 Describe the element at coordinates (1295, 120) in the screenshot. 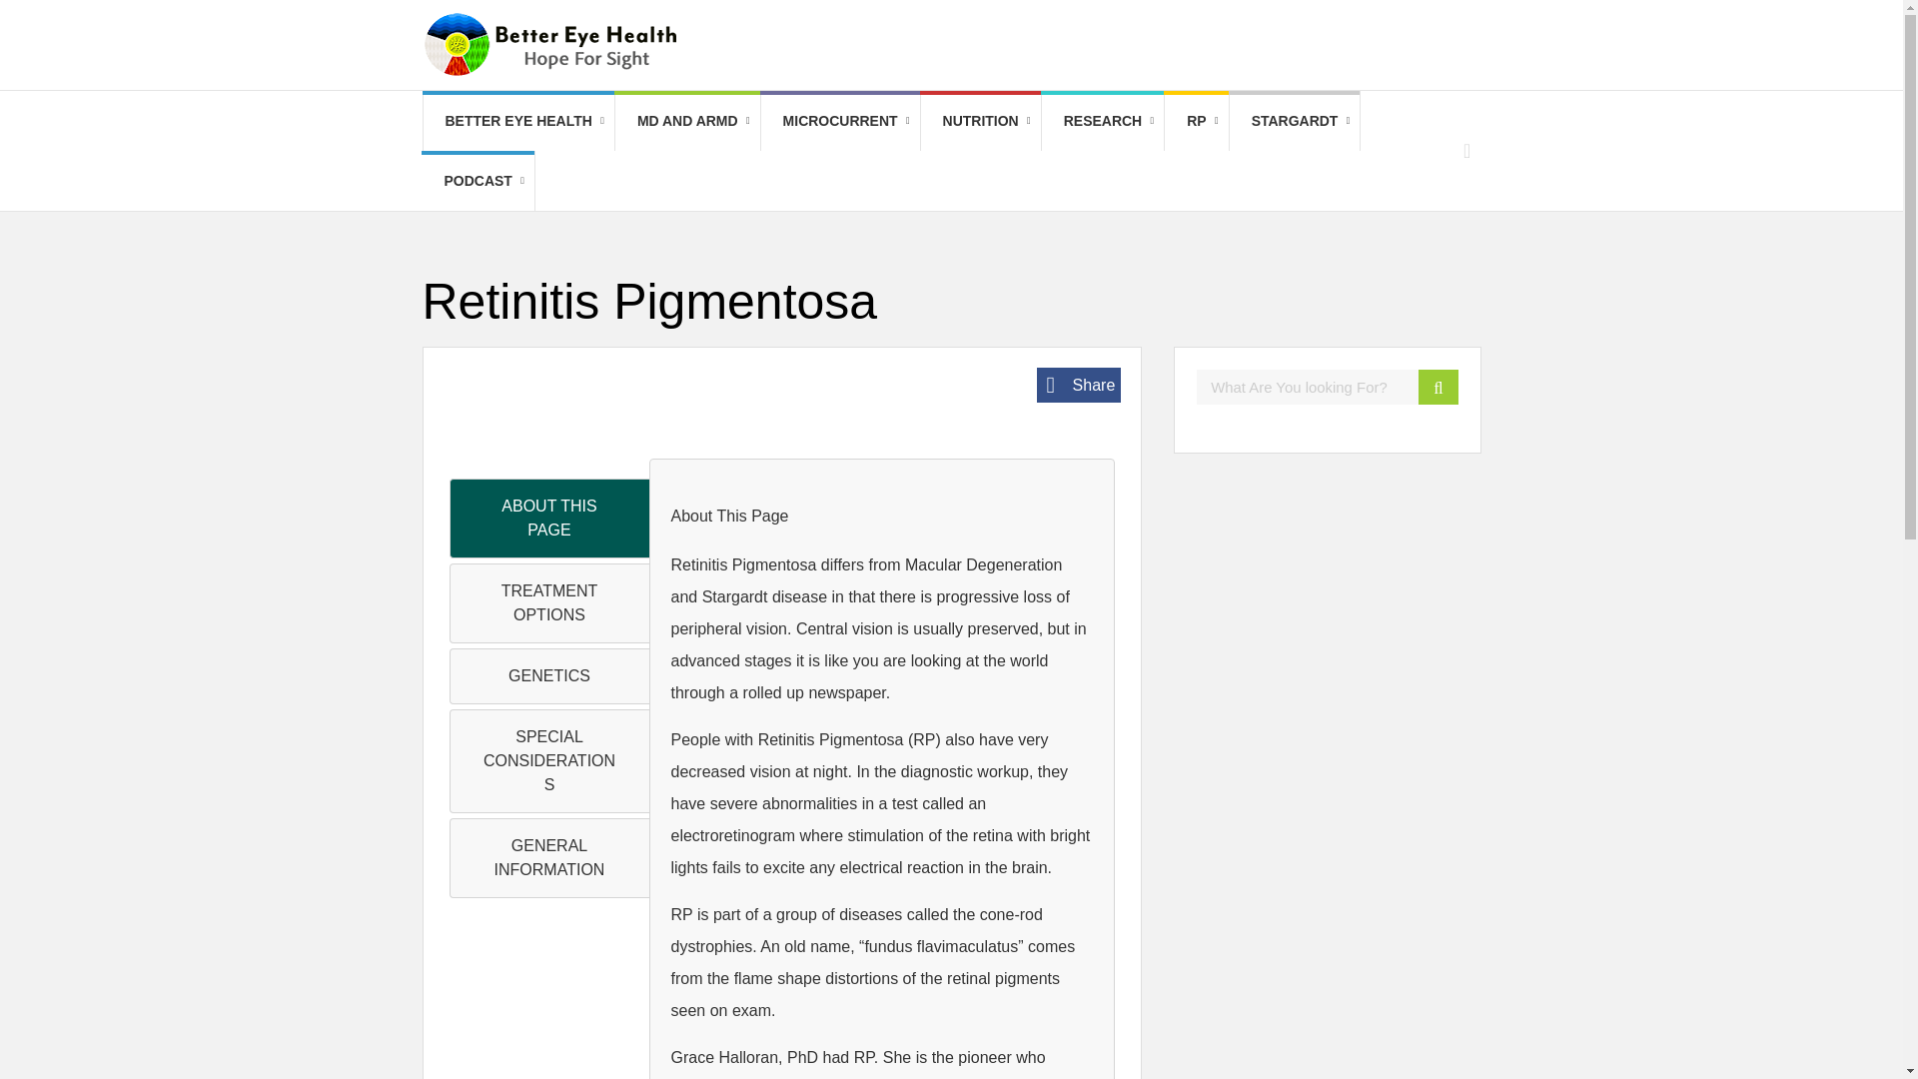

I see `Stargardt Disease Cure` at that location.